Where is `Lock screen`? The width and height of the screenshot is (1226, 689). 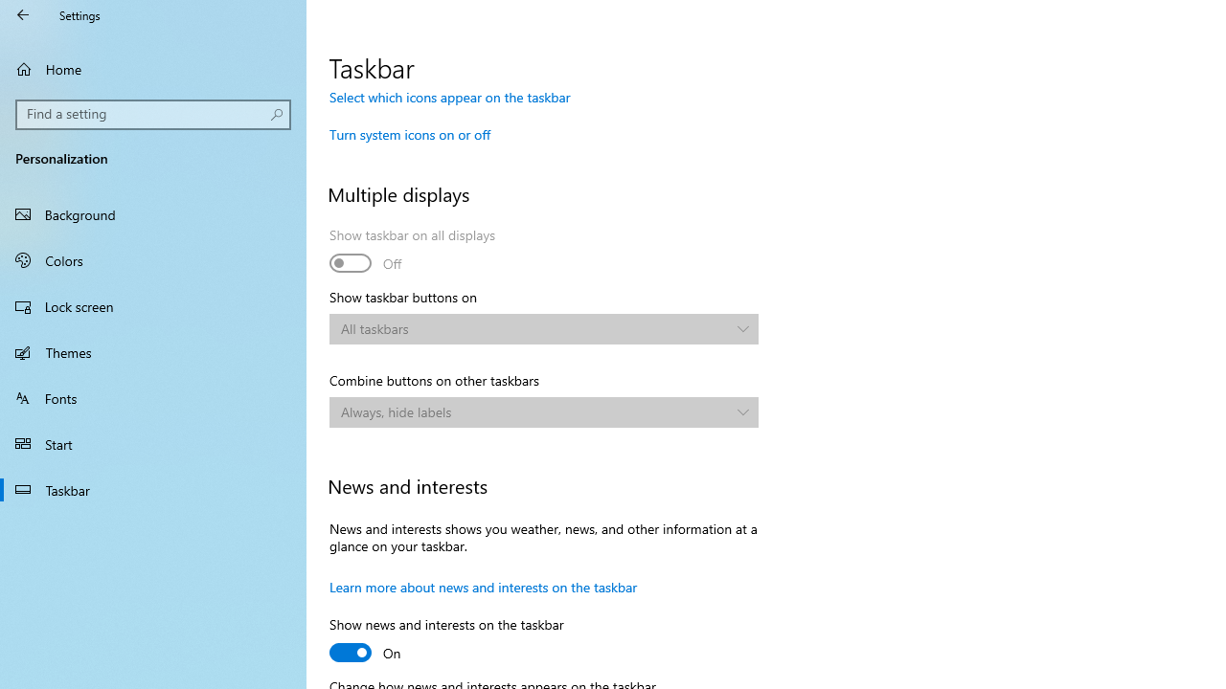
Lock screen is located at coordinates (153, 306).